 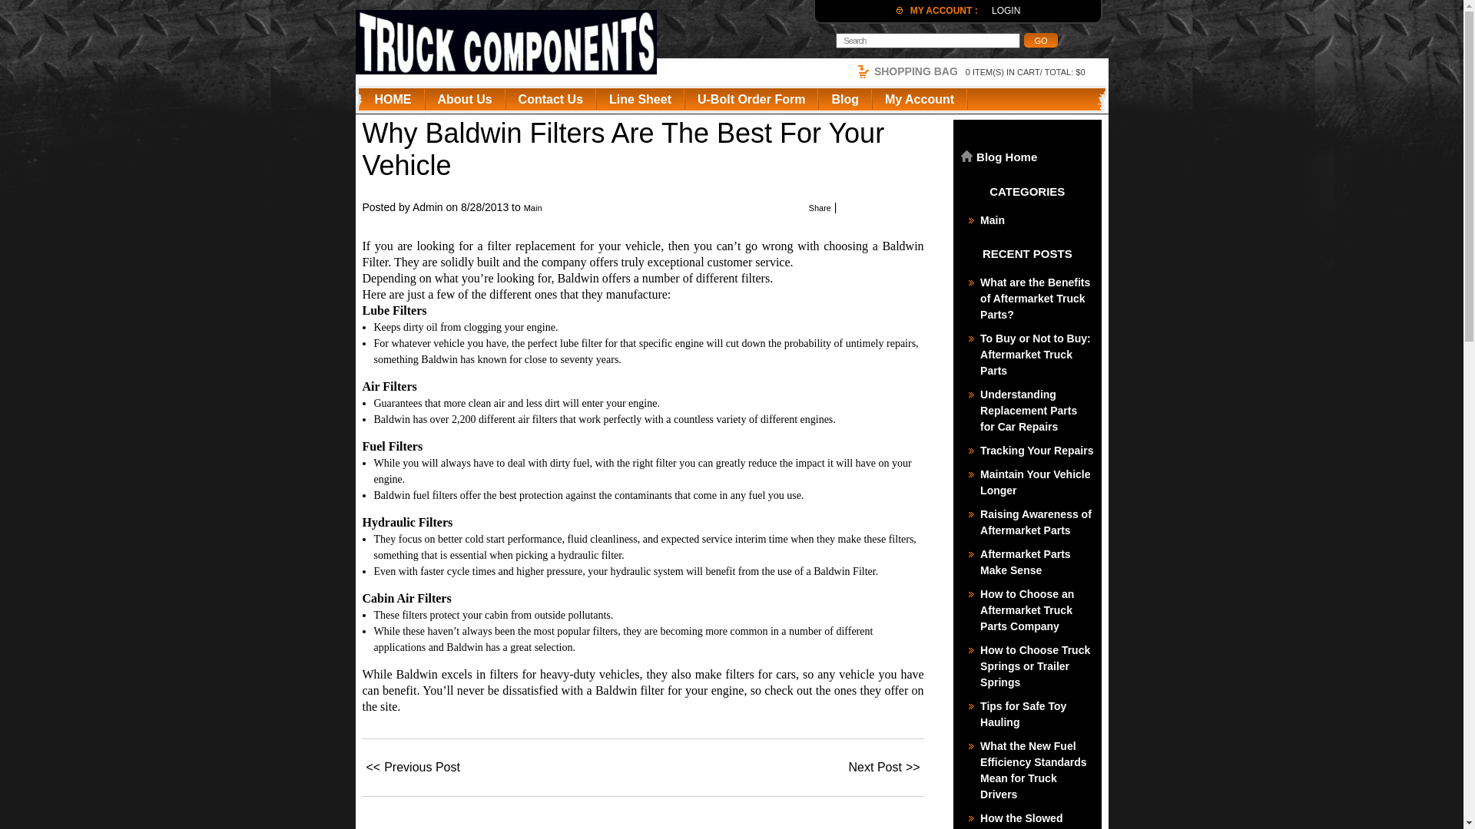 I want to click on My Account, so click(x=919, y=99).